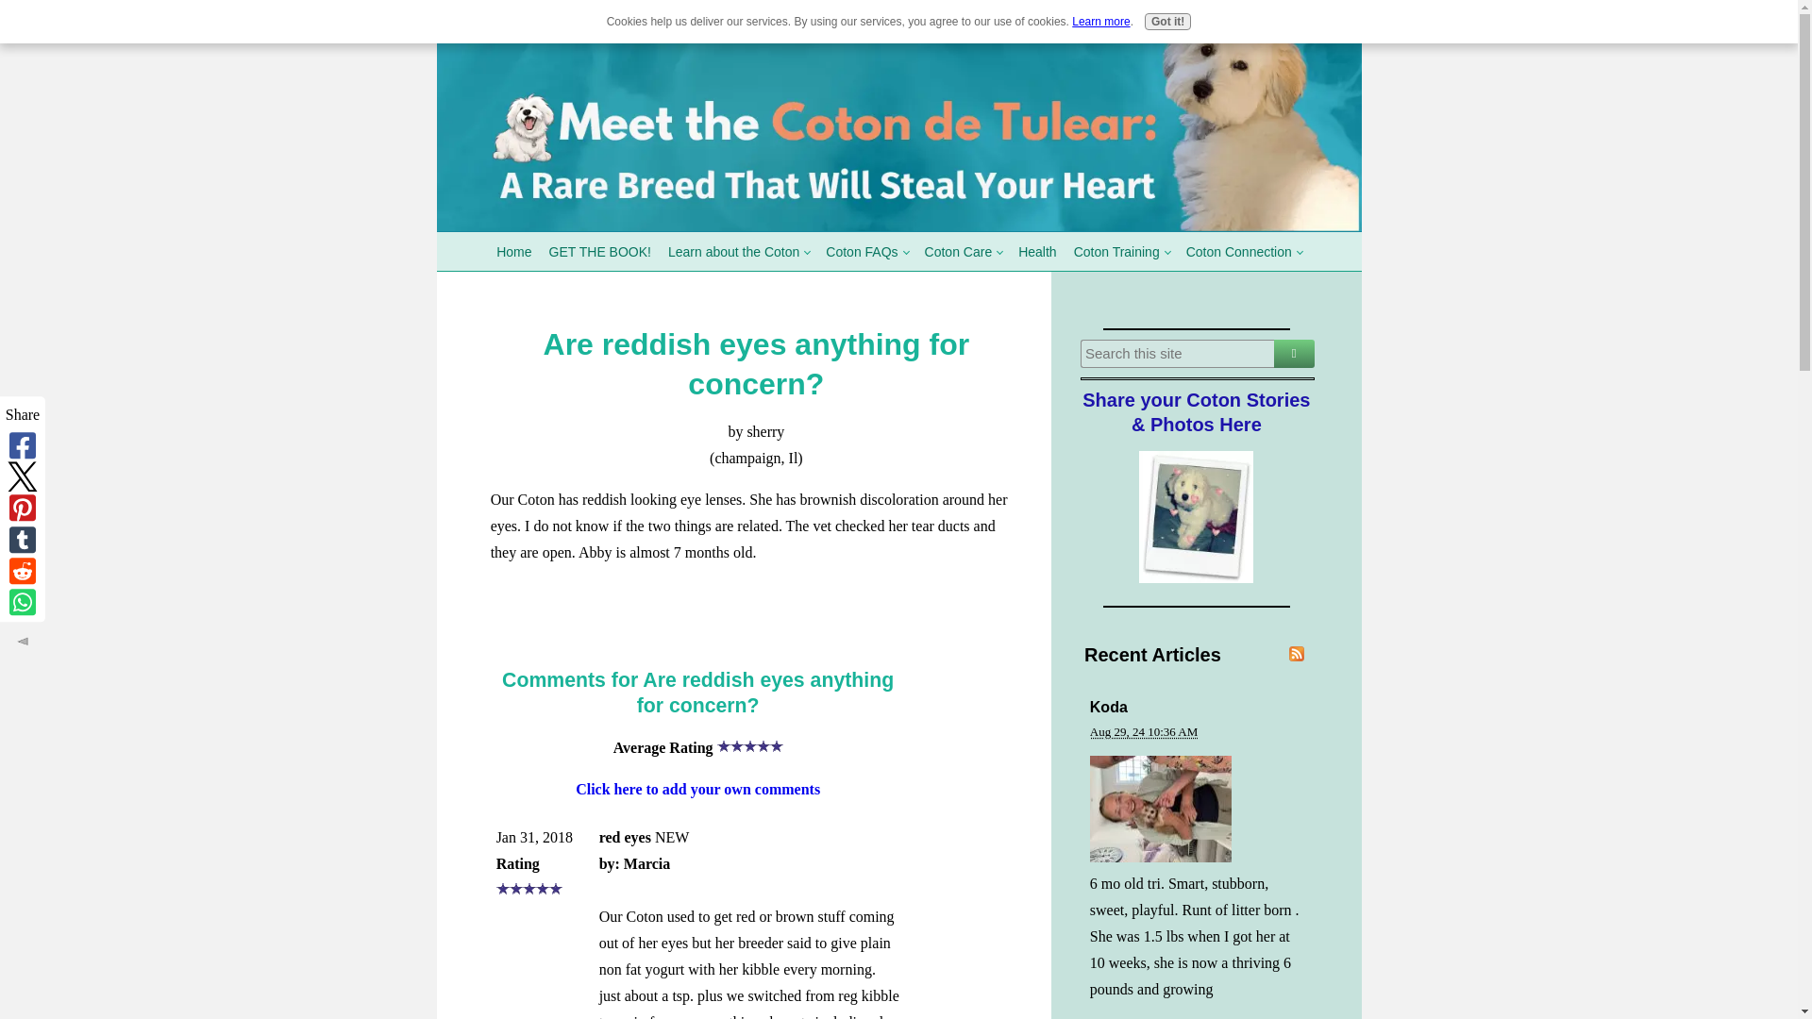 This screenshot has width=1812, height=1019. I want to click on Advertisement, so click(755, 606).